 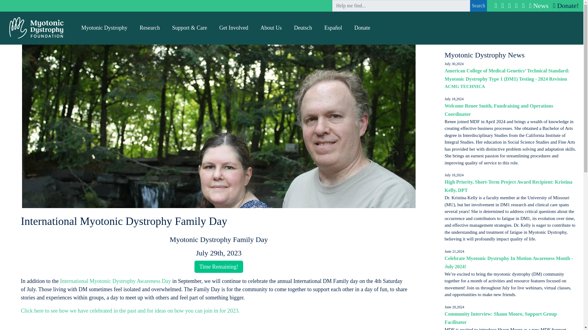 I want to click on News, so click(x=538, y=5).